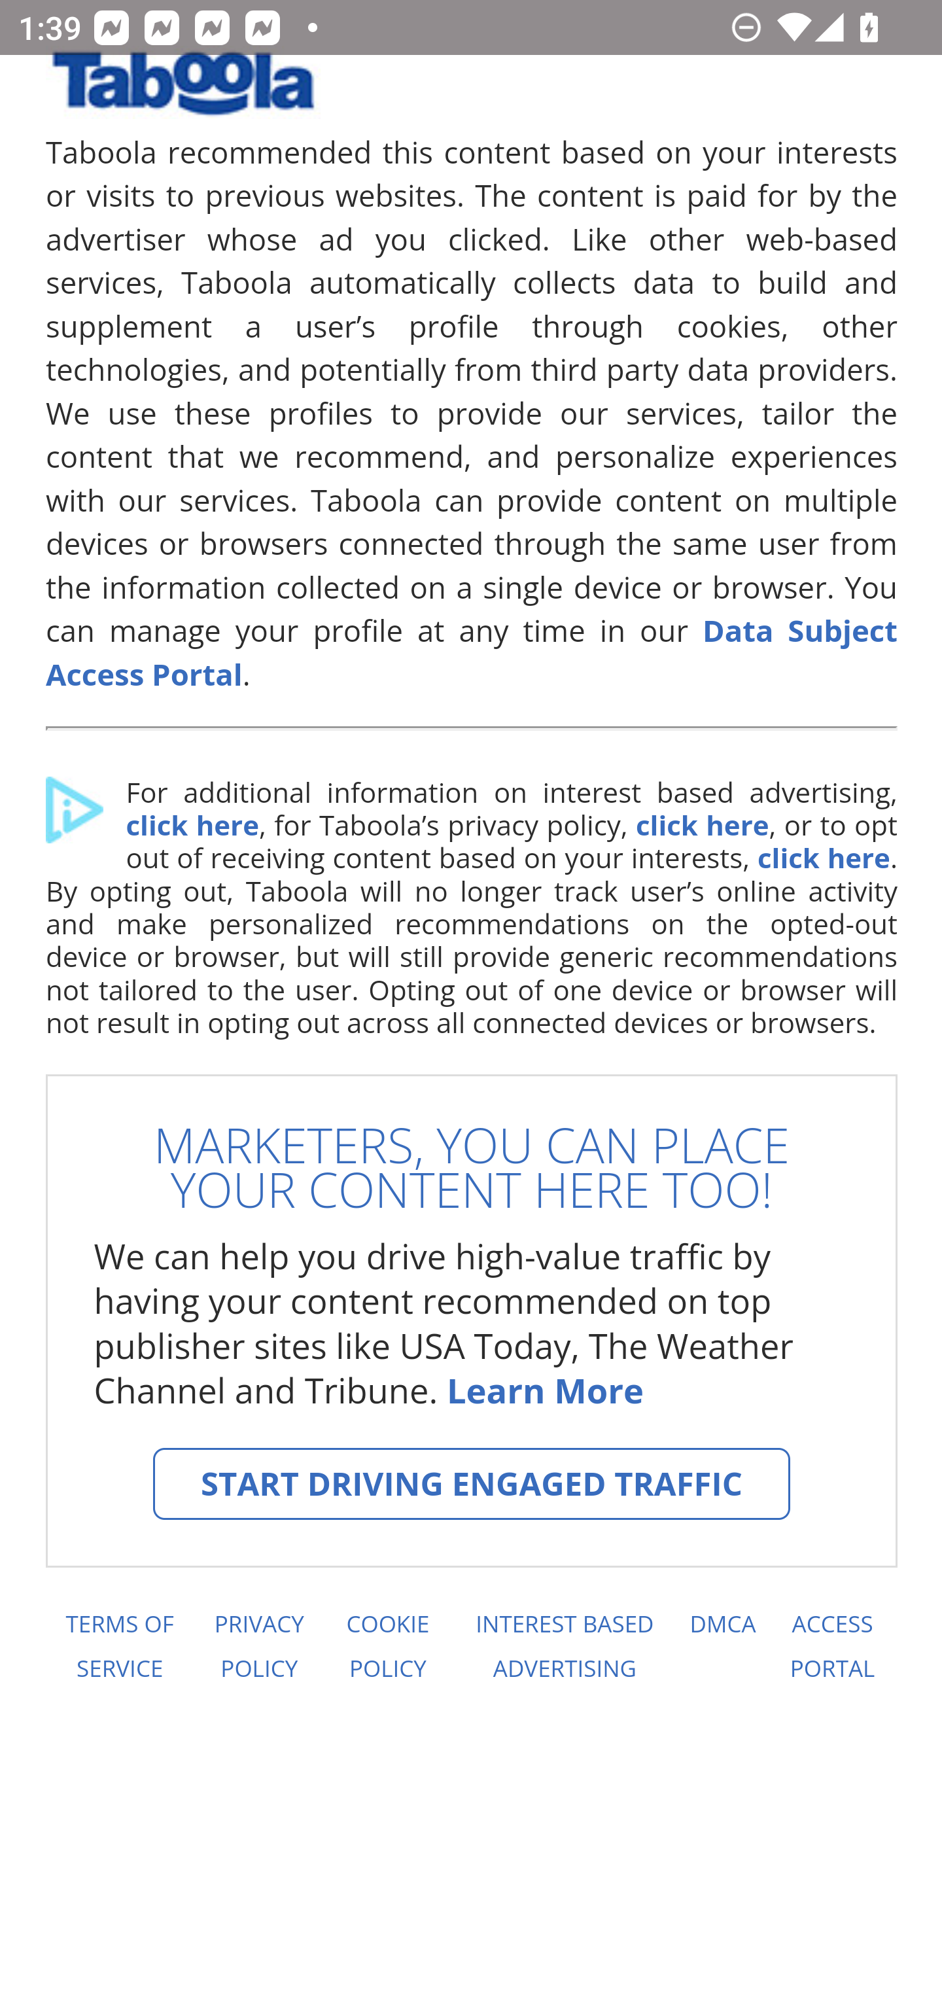  What do you see at coordinates (544, 1390) in the screenshot?
I see `Learn More` at bounding box center [544, 1390].